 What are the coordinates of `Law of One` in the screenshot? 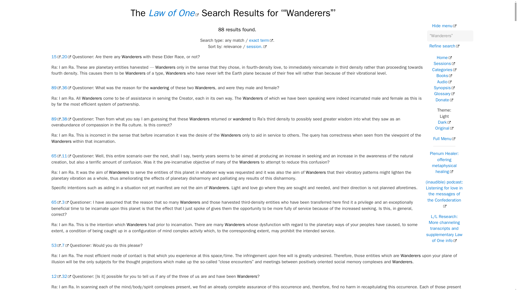 It's located at (173, 13).